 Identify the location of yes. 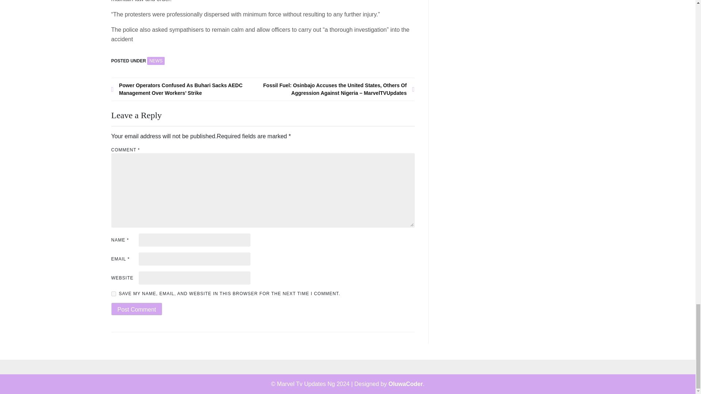
(113, 294).